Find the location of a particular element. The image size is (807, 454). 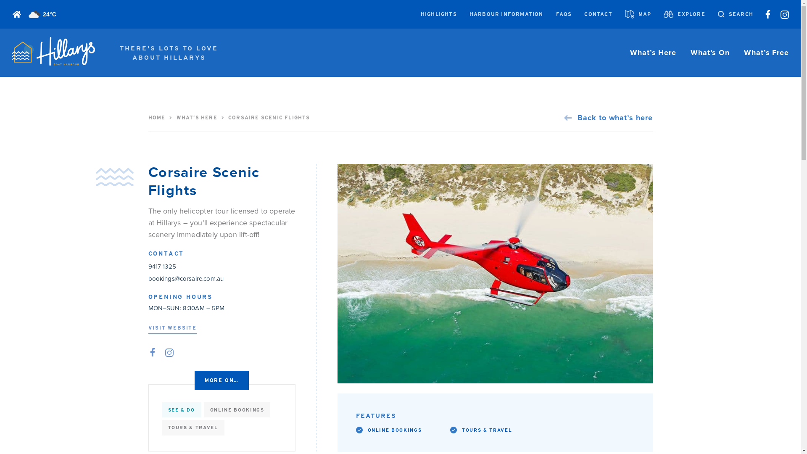

TOURS & TRAVEL is located at coordinates (487, 430).